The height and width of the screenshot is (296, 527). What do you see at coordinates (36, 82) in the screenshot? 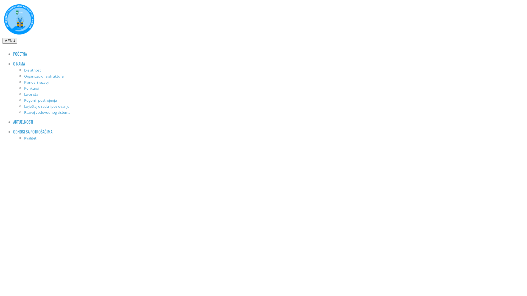
I see `Planovi i razvoj` at bounding box center [36, 82].